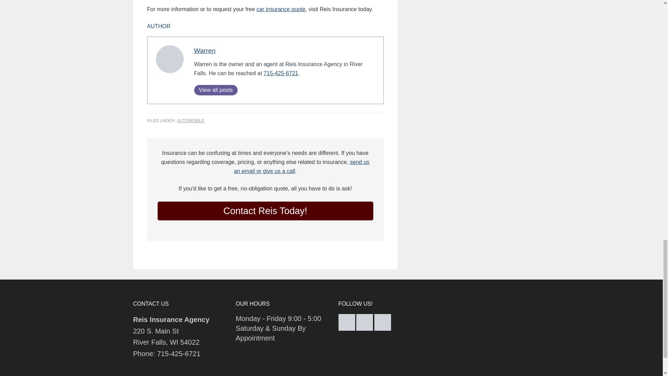 The image size is (668, 376). Describe the element at coordinates (216, 90) in the screenshot. I see `View all posts` at that location.